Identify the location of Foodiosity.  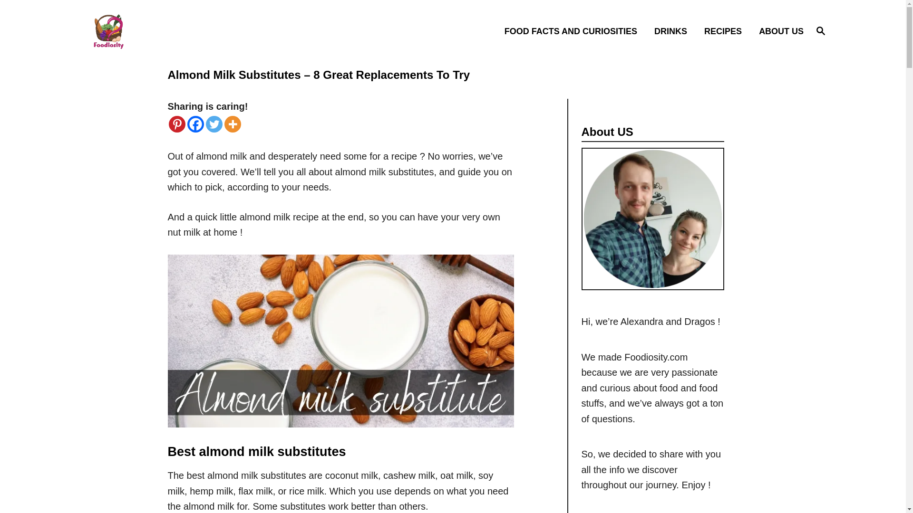
(176, 124).